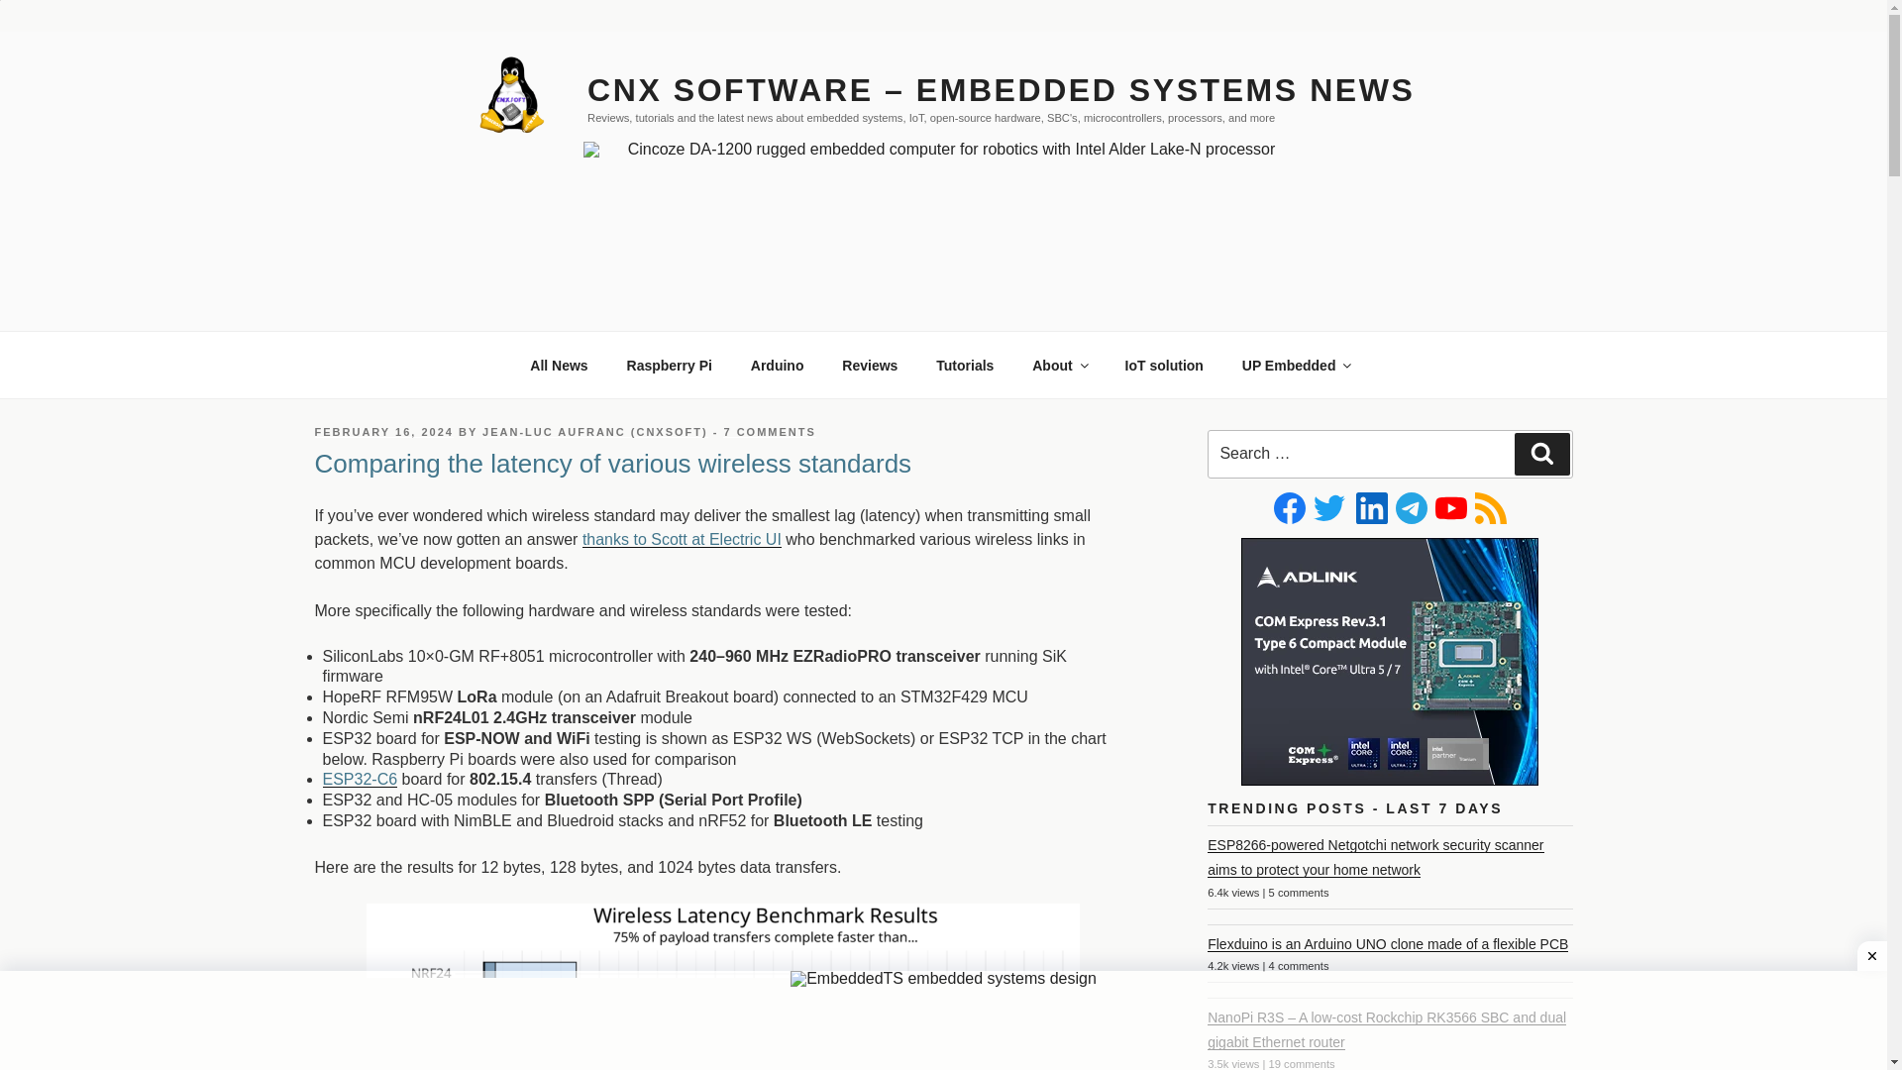 The image size is (1902, 1070). I want to click on Reviews, so click(870, 365).